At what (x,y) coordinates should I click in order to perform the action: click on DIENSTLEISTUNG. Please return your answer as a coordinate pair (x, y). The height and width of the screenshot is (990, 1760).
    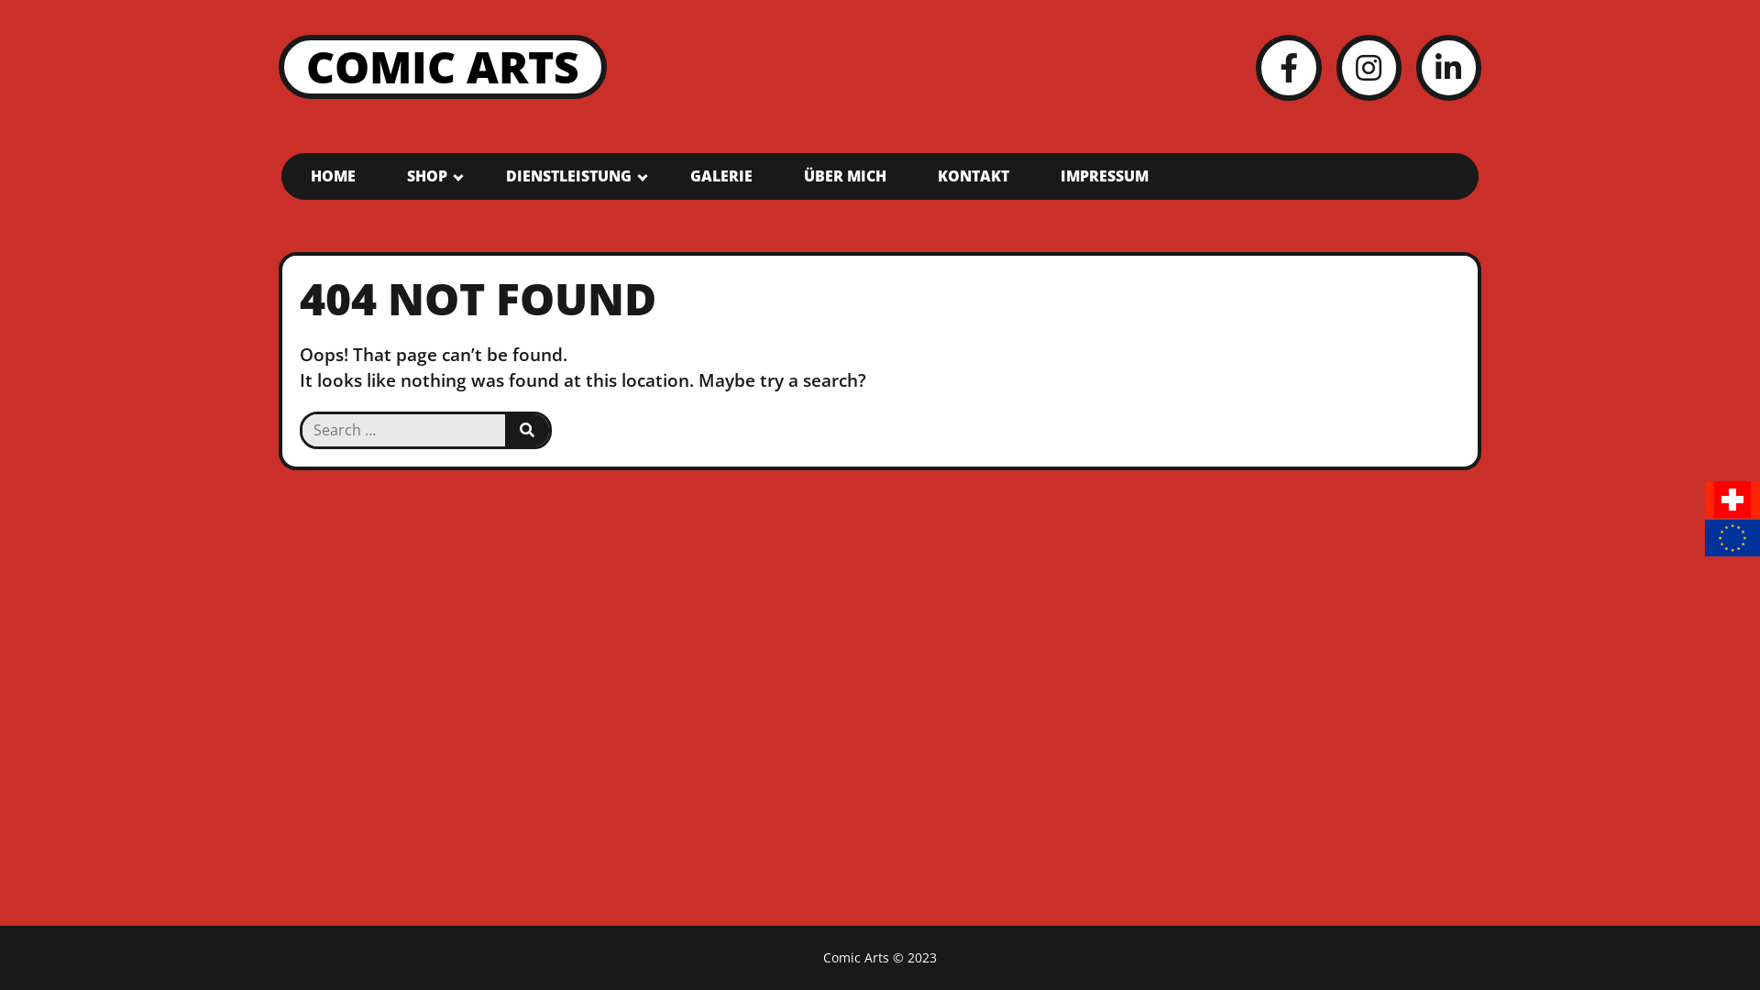
    Looking at the image, I should click on (572, 176).